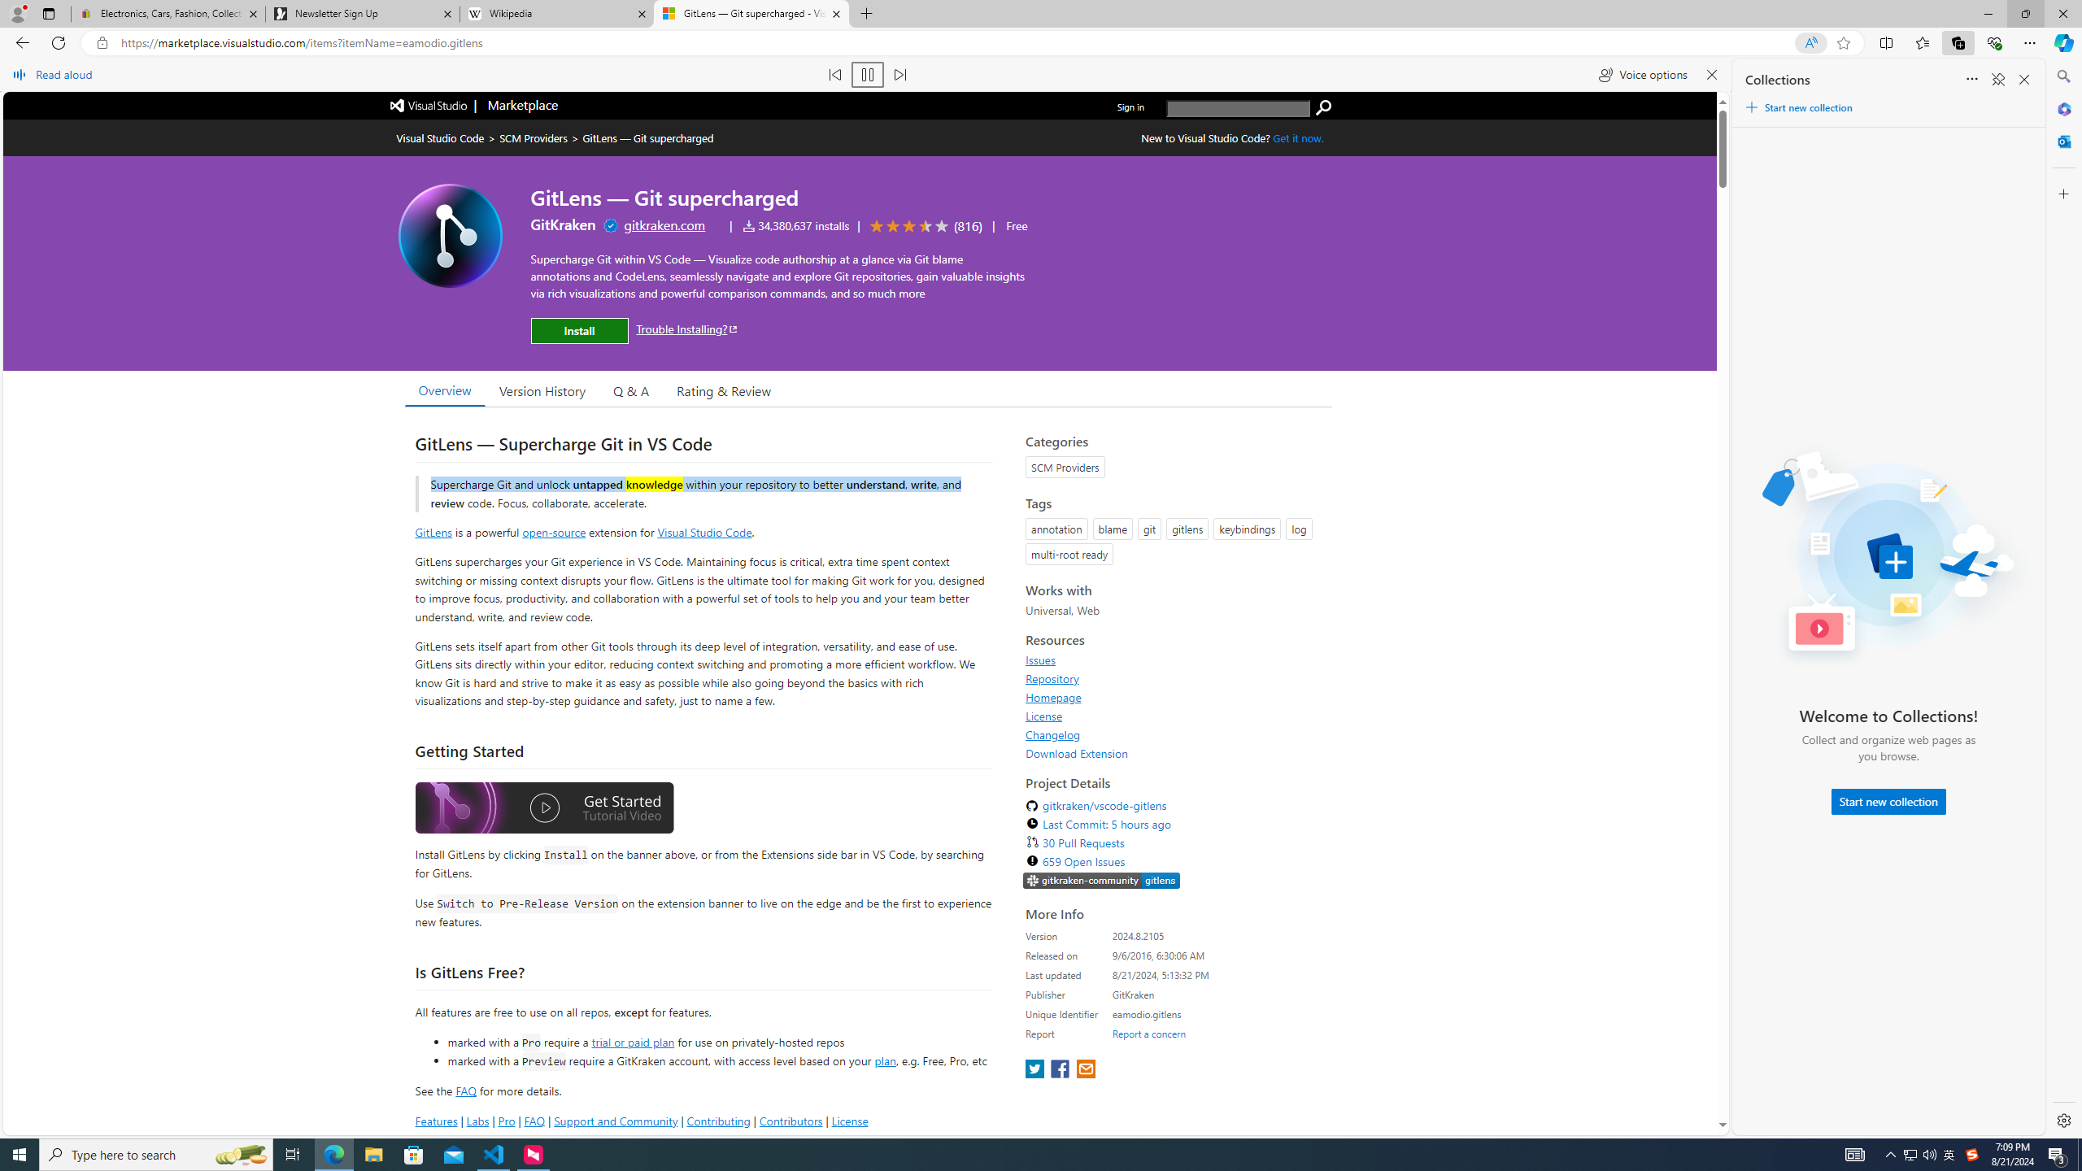  Describe the element at coordinates (1174, 660) in the screenshot. I see `Issues` at that location.